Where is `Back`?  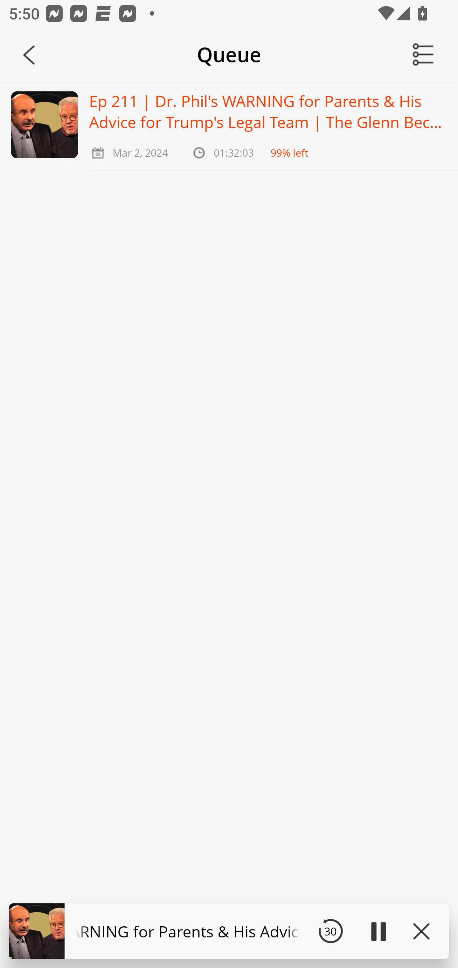
Back is located at coordinates (29, 55).